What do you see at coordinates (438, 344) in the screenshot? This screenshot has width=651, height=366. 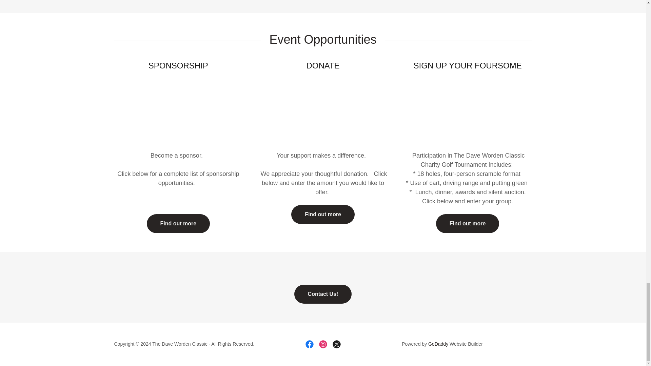 I see `GoDaddy` at bounding box center [438, 344].